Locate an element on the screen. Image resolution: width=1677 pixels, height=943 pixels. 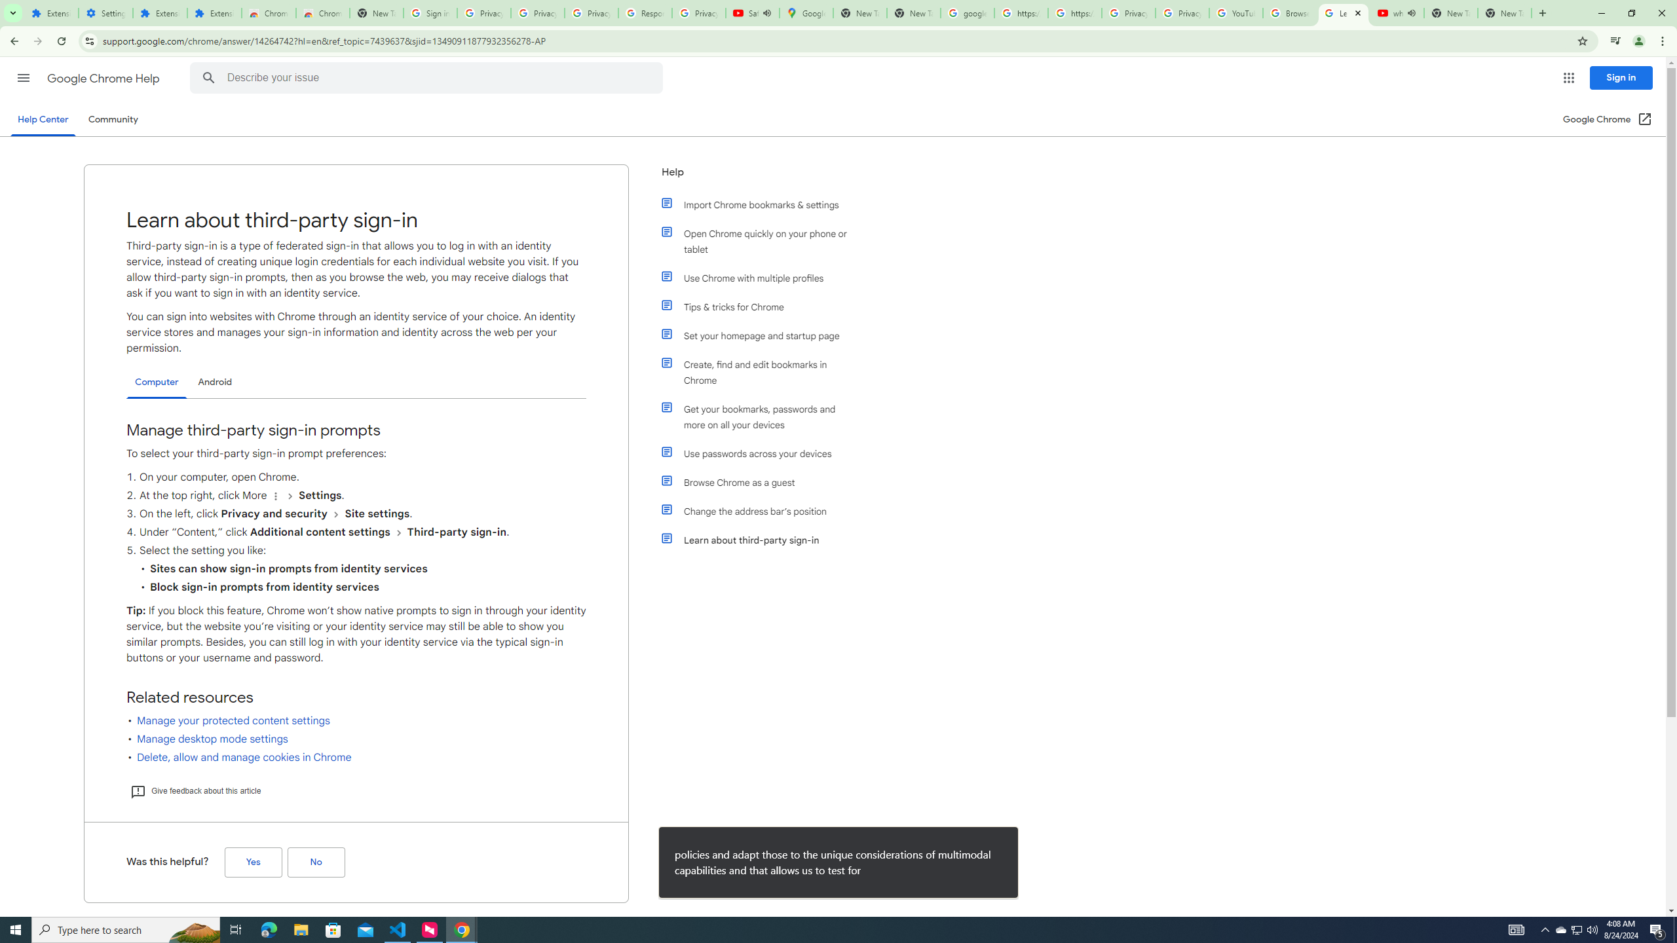
and then is located at coordinates (398, 532).